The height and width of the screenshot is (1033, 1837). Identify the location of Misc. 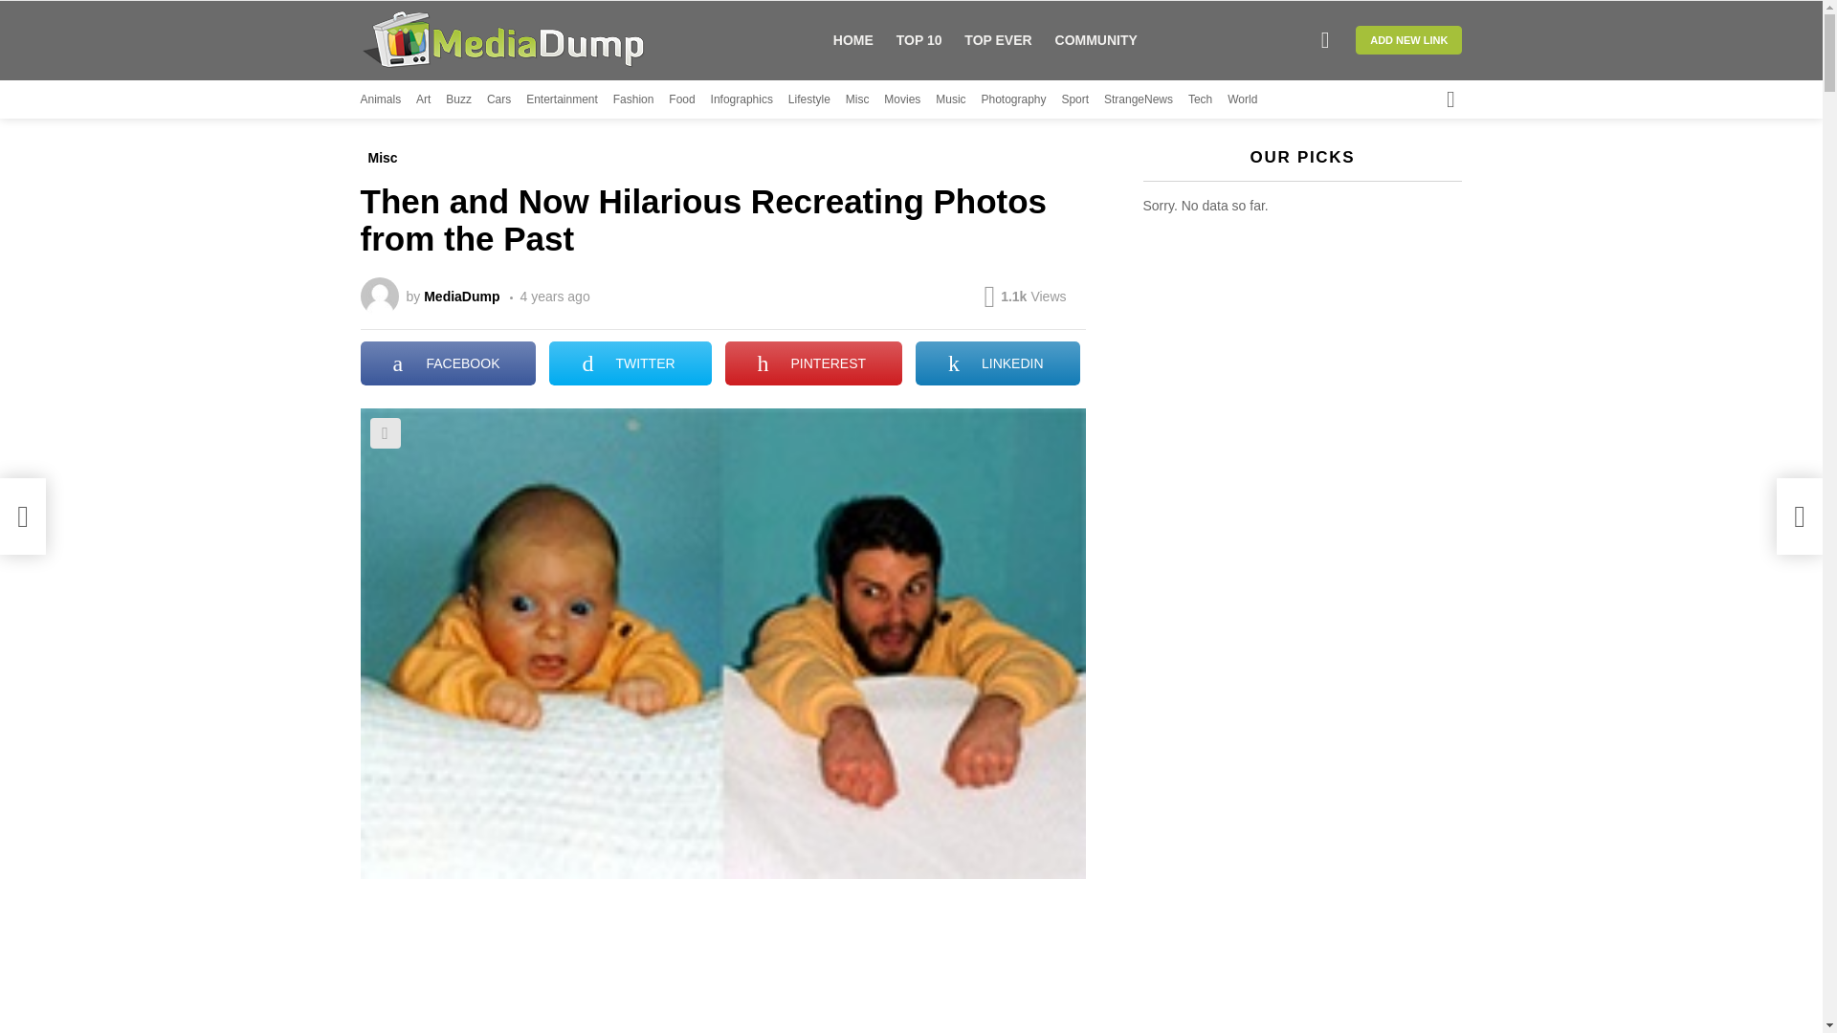
(382, 158).